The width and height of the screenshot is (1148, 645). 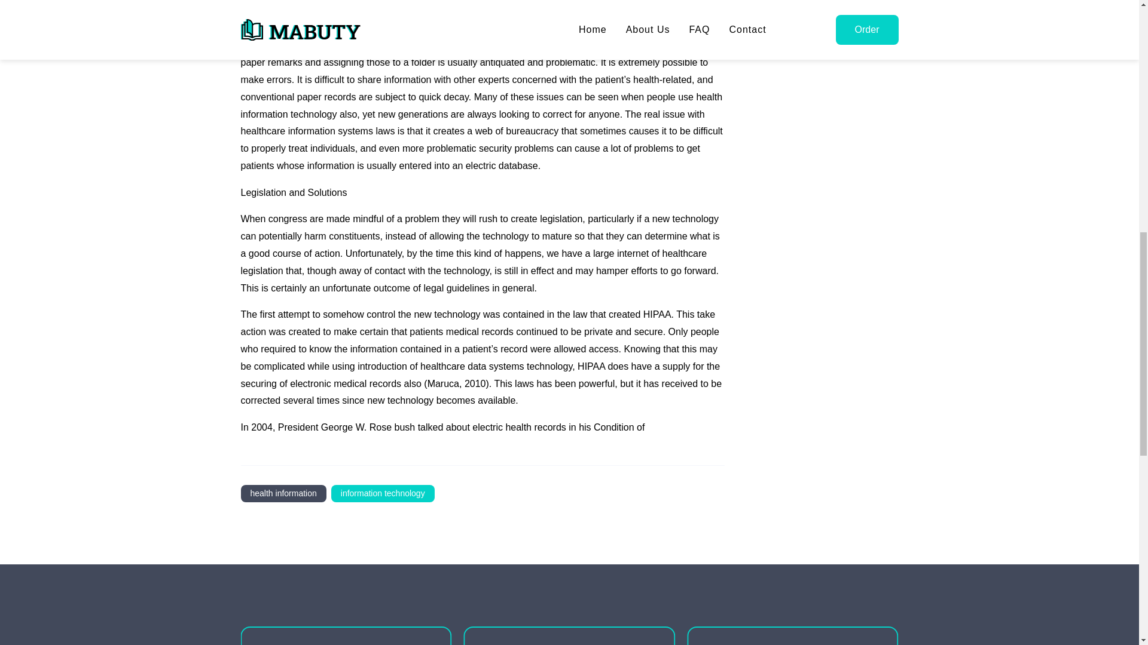 What do you see at coordinates (283, 493) in the screenshot?
I see `health information` at bounding box center [283, 493].